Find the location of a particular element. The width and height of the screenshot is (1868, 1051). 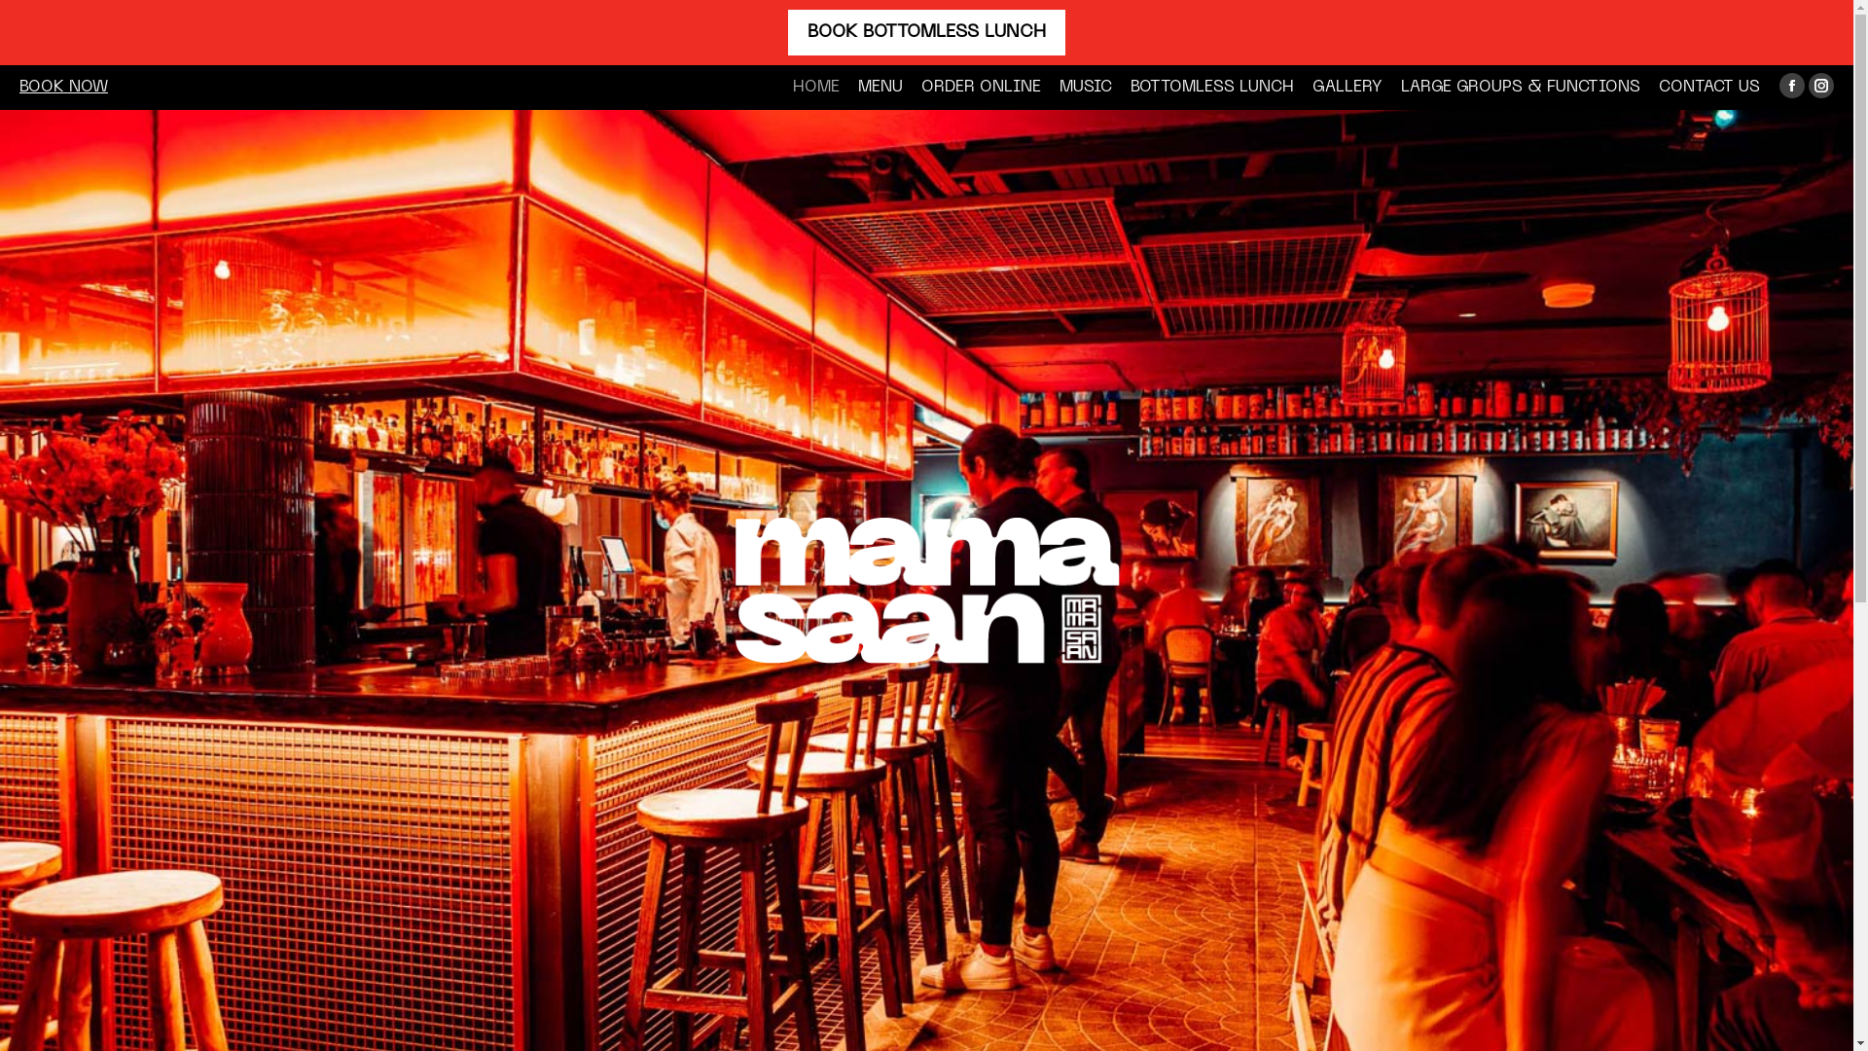

Facebook page opens in new window is located at coordinates (1792, 86).